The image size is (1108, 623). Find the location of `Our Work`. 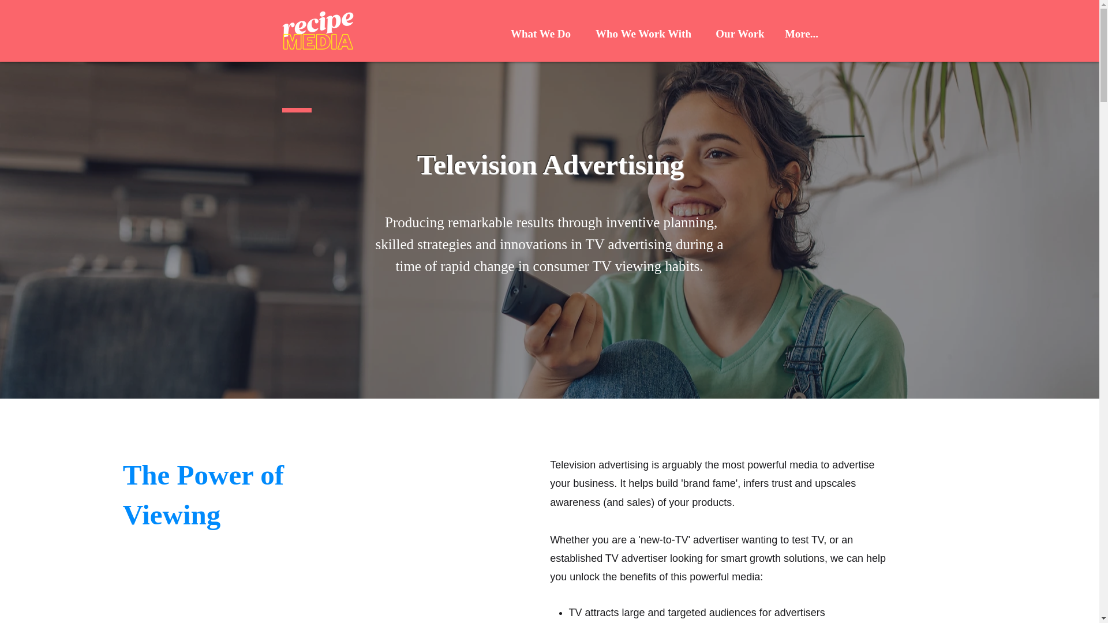

Our Work is located at coordinates (740, 33).